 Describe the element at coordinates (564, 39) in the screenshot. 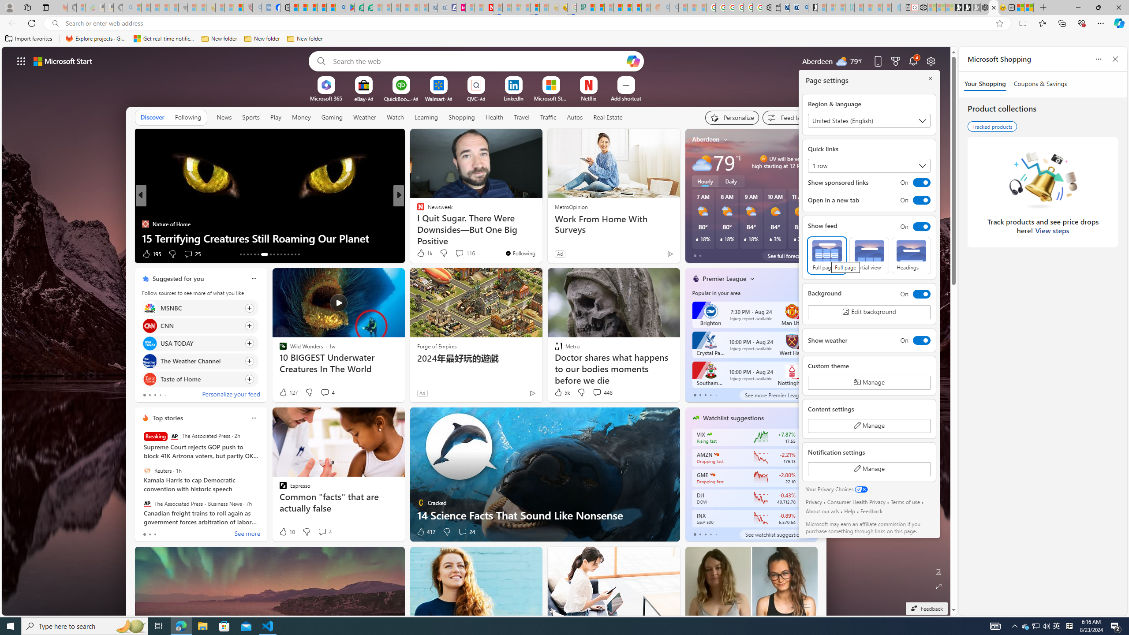

I see `Favorites bar` at that location.